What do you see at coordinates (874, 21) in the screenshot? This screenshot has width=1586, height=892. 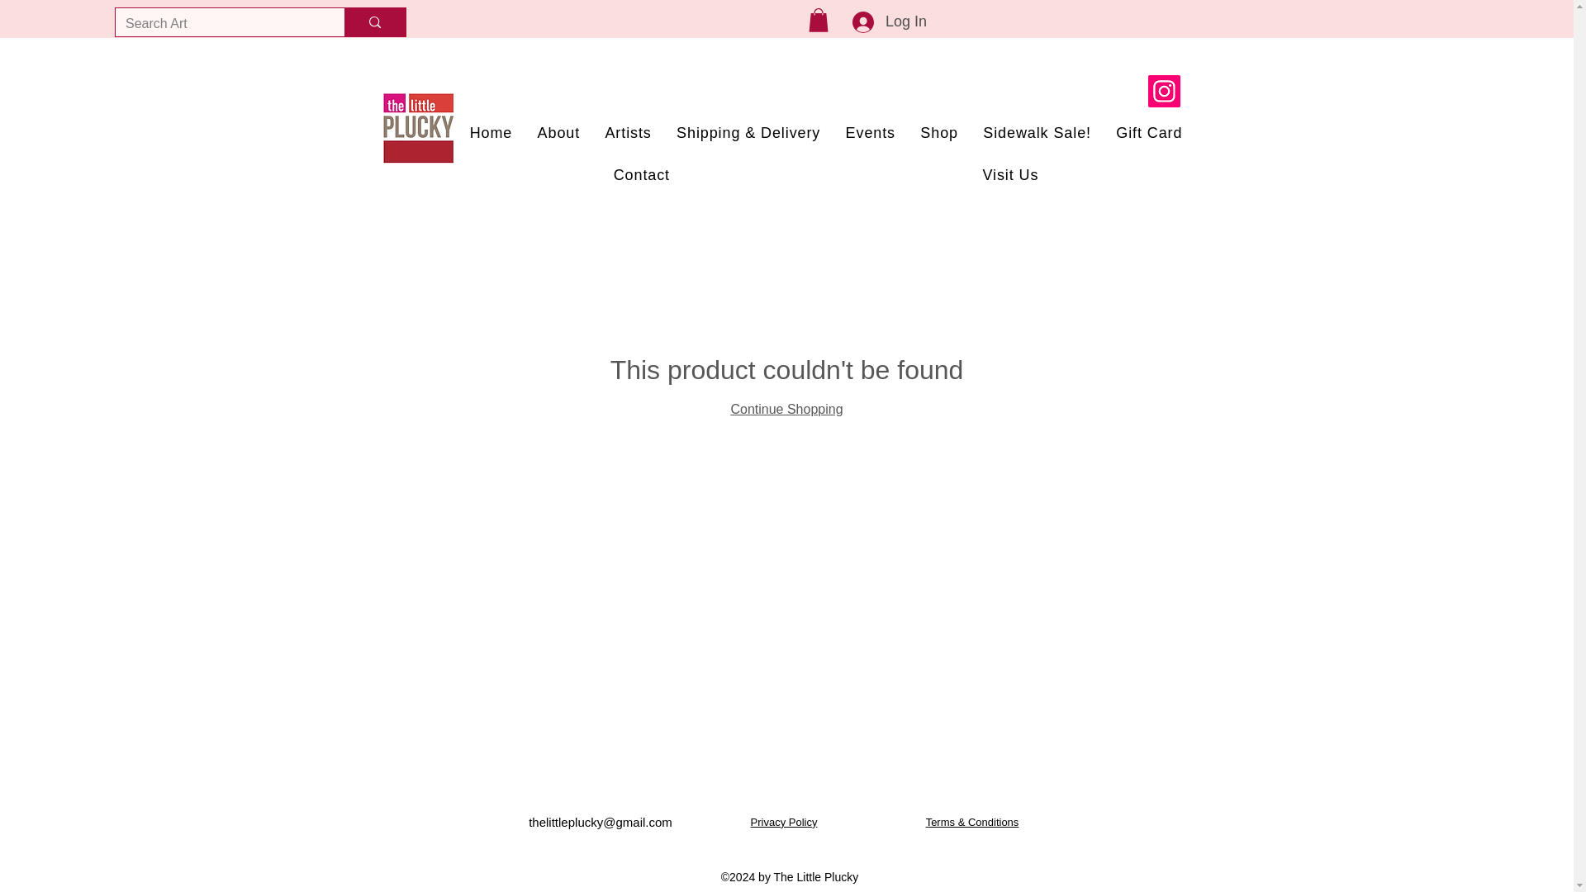 I see `Log In` at bounding box center [874, 21].